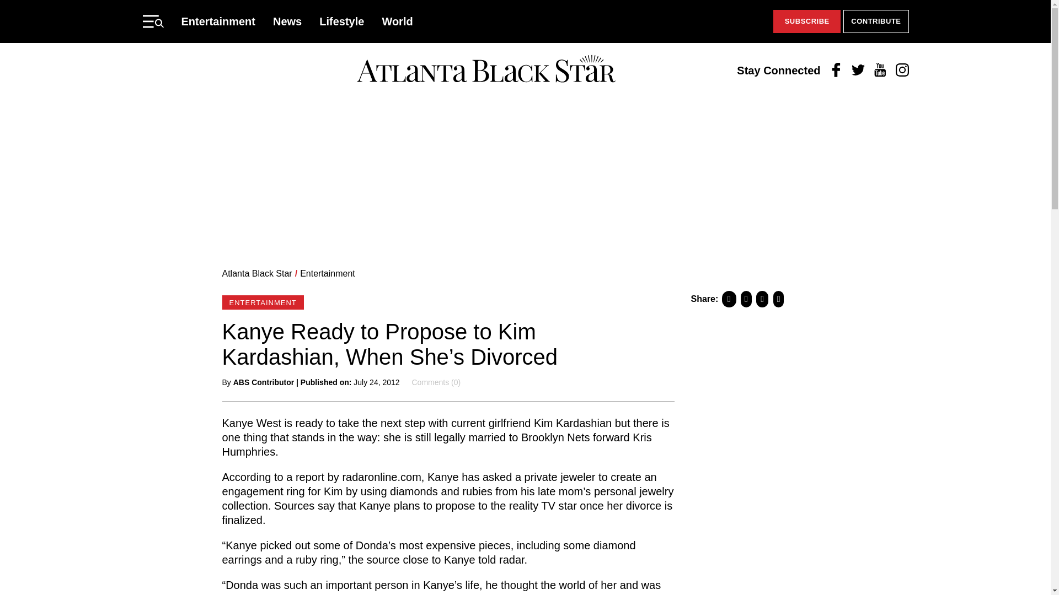  What do you see at coordinates (256, 273) in the screenshot?
I see `Atlanta Black Star` at bounding box center [256, 273].